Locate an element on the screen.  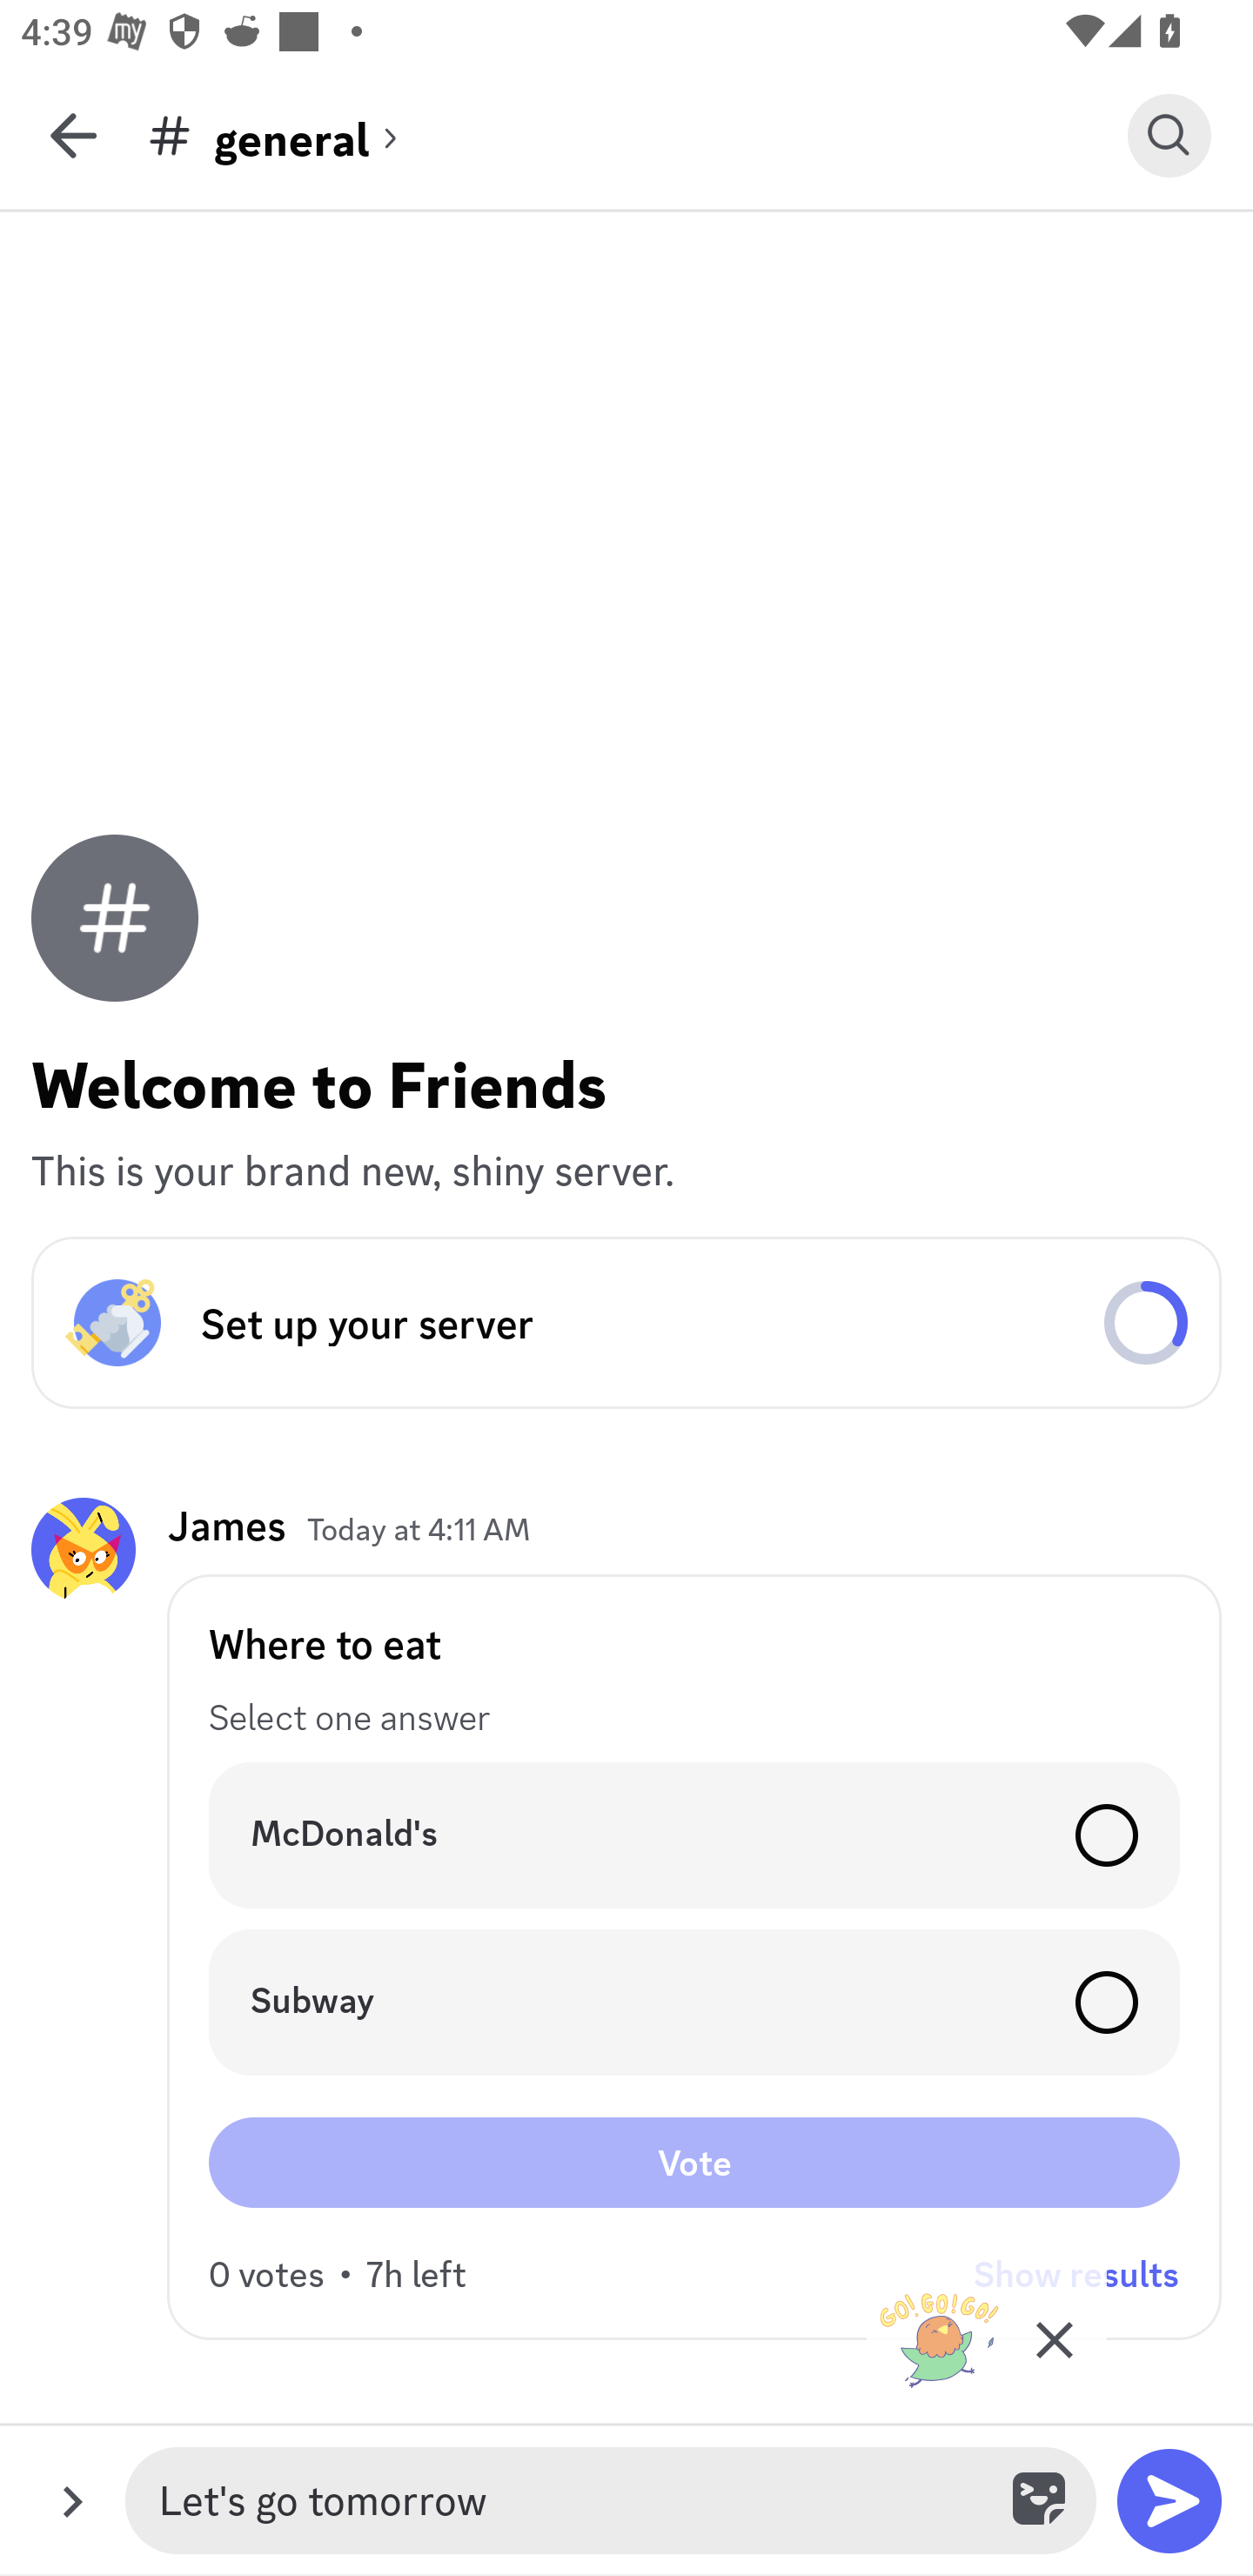
Let's go tomorrow Toggle emoji keyboard is located at coordinates (611, 2501).